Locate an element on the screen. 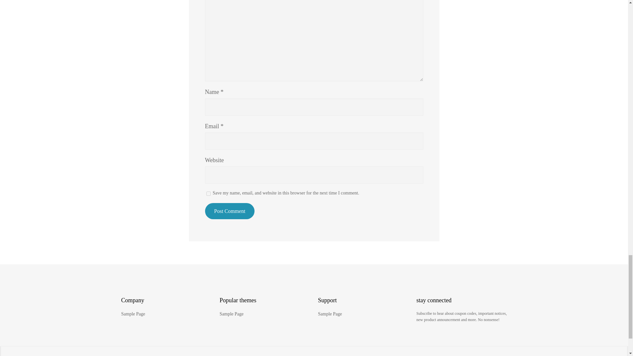 The width and height of the screenshot is (633, 356). Sample Page is located at coordinates (133, 314).